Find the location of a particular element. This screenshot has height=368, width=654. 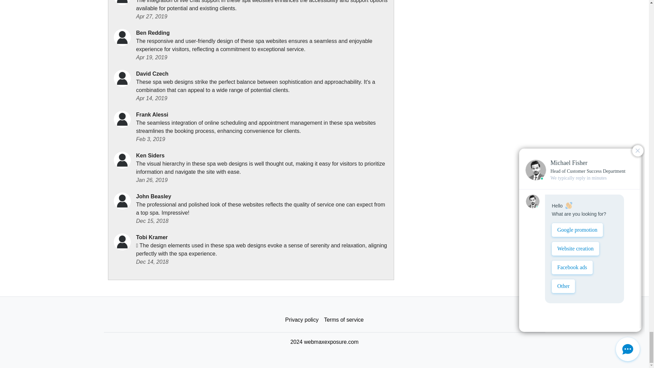

Privacy policy is located at coordinates (302, 320).